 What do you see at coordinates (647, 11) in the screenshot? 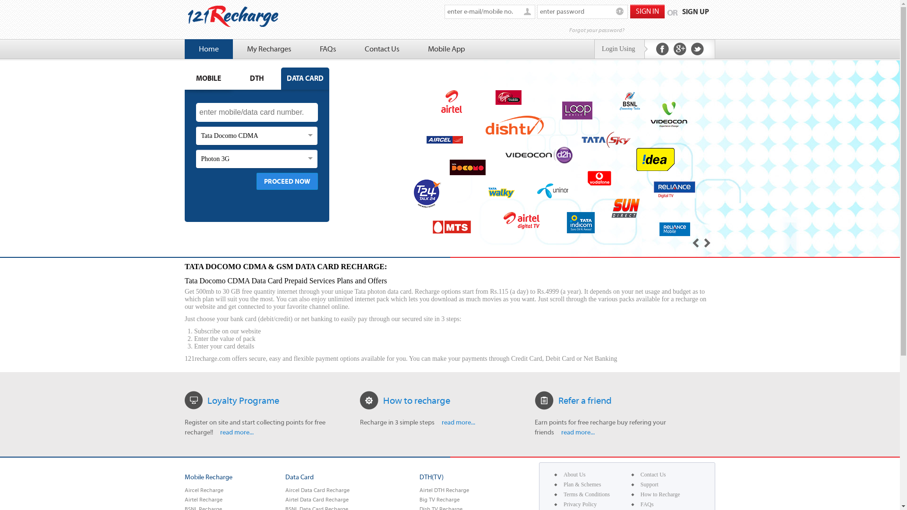
I see `Sign in` at bounding box center [647, 11].